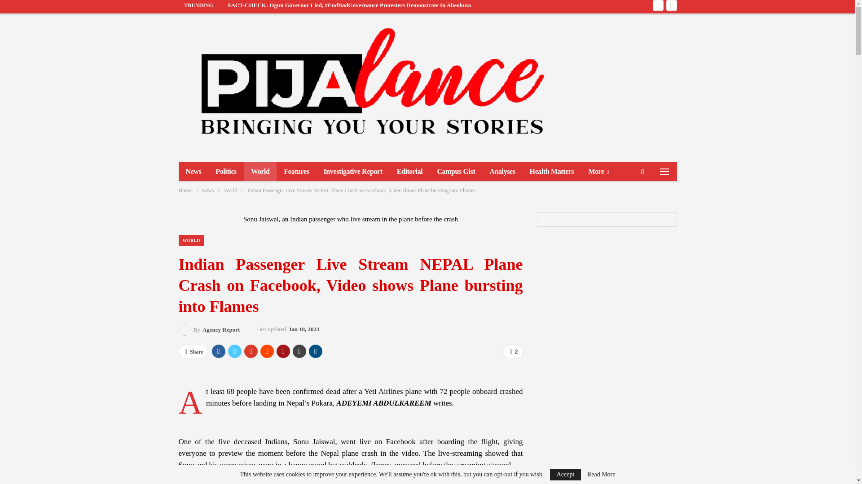 Image resolution: width=862 pixels, height=484 pixels. I want to click on Home, so click(185, 190).